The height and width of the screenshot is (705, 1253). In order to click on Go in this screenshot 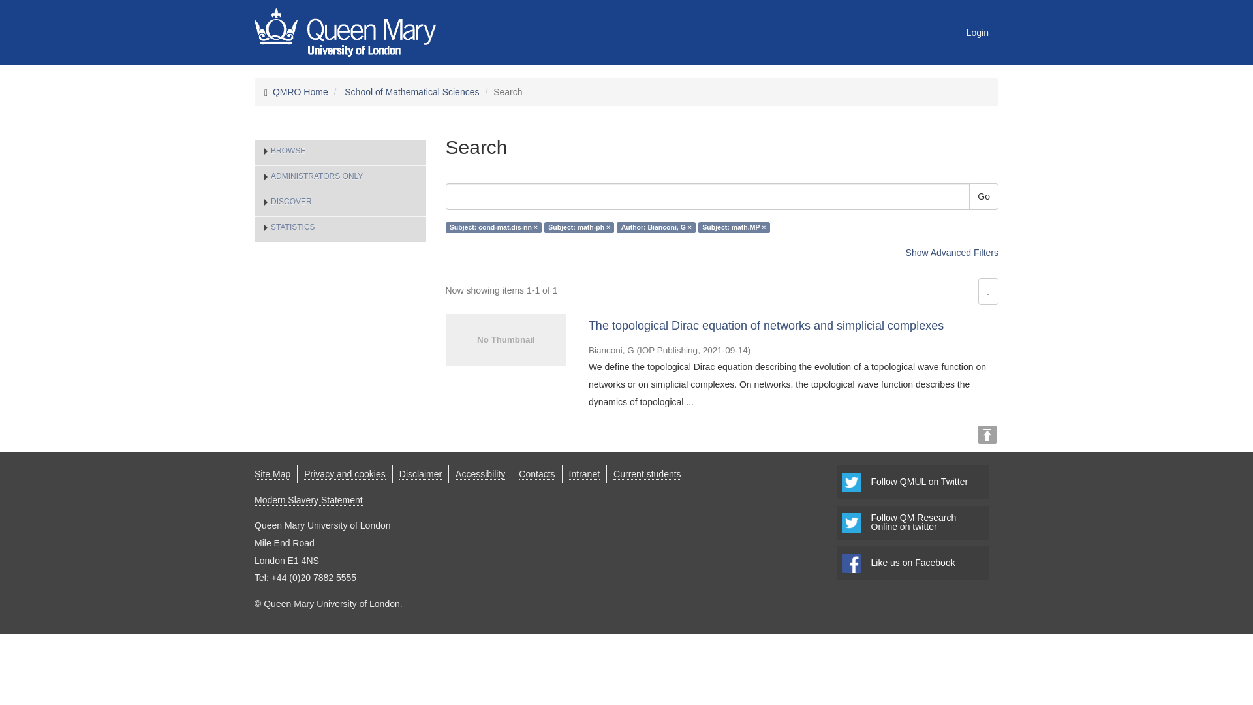, I will do `click(983, 196)`.